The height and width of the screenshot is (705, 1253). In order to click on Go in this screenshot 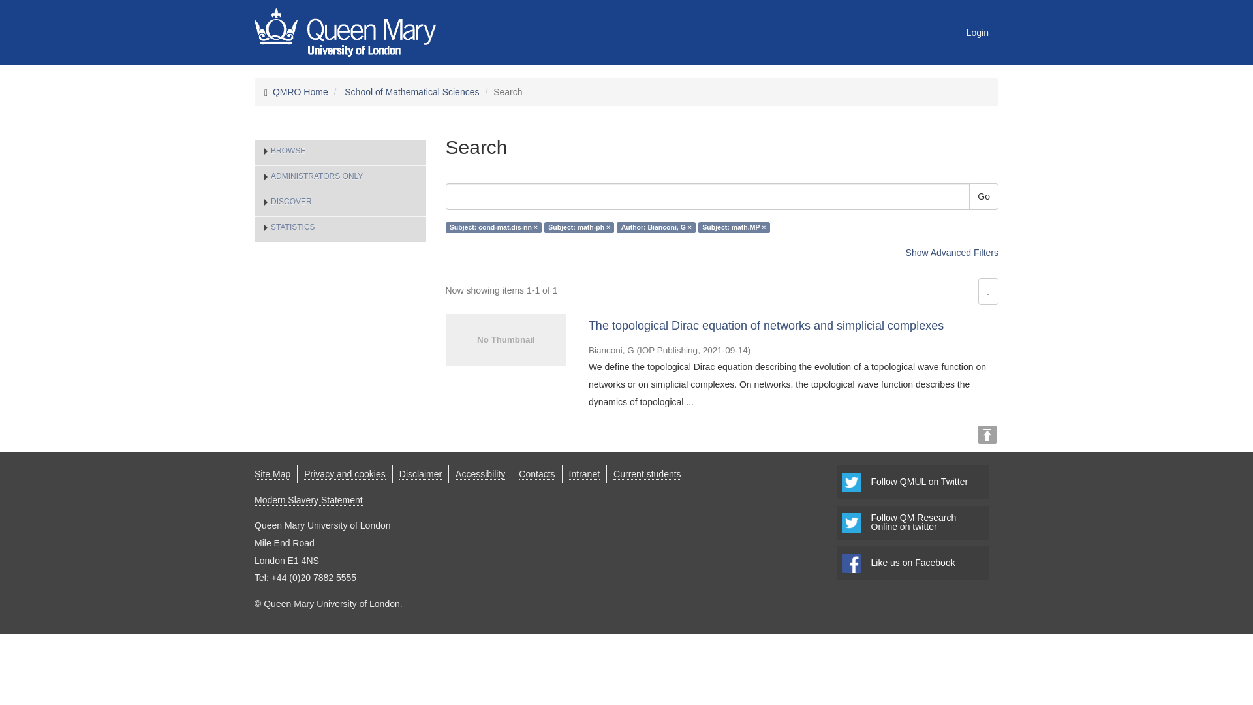, I will do `click(983, 196)`.